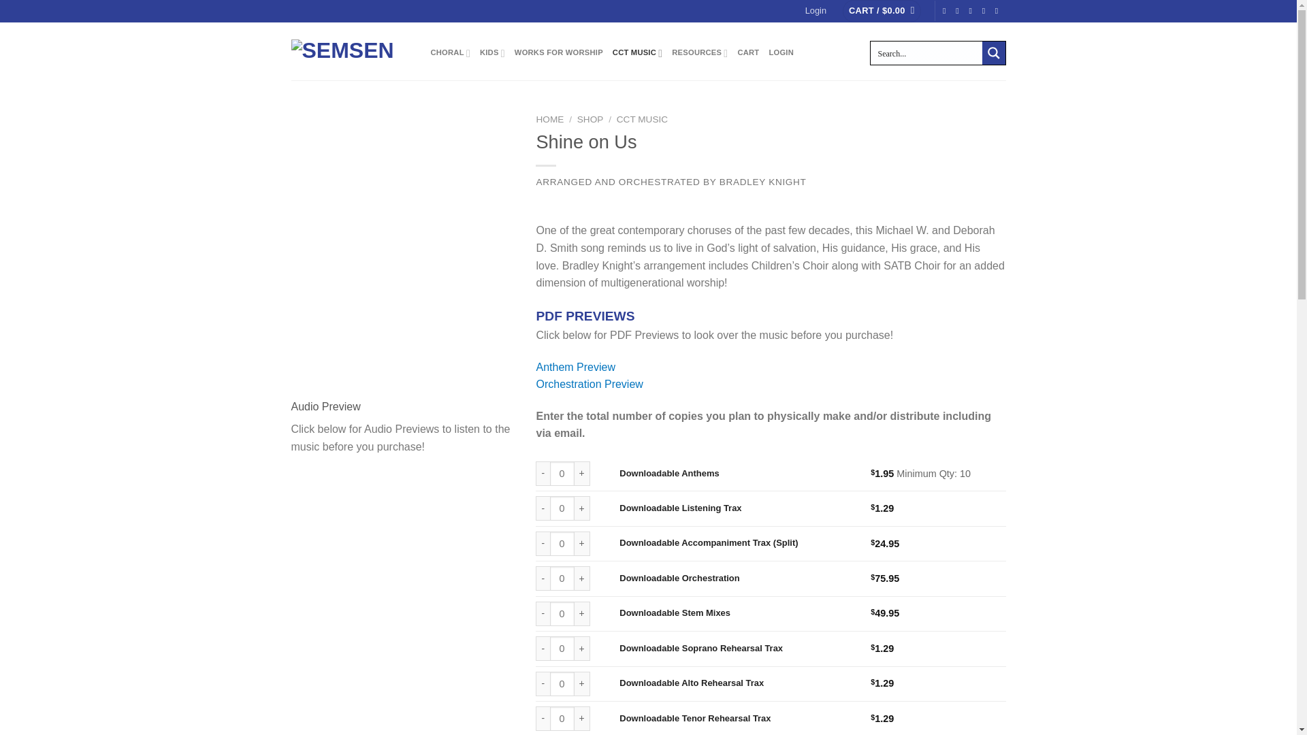 This screenshot has height=735, width=1307. I want to click on WORKS FOR WORSHIP, so click(558, 53).